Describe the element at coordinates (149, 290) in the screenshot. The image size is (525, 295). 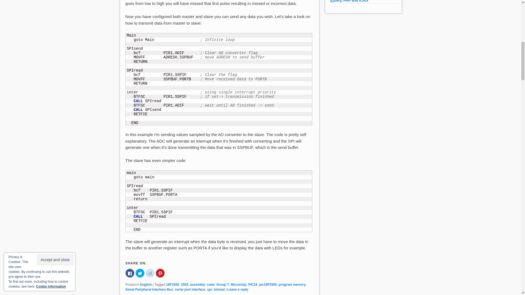
I see `Serial Peripheral Interface Bus` at that location.